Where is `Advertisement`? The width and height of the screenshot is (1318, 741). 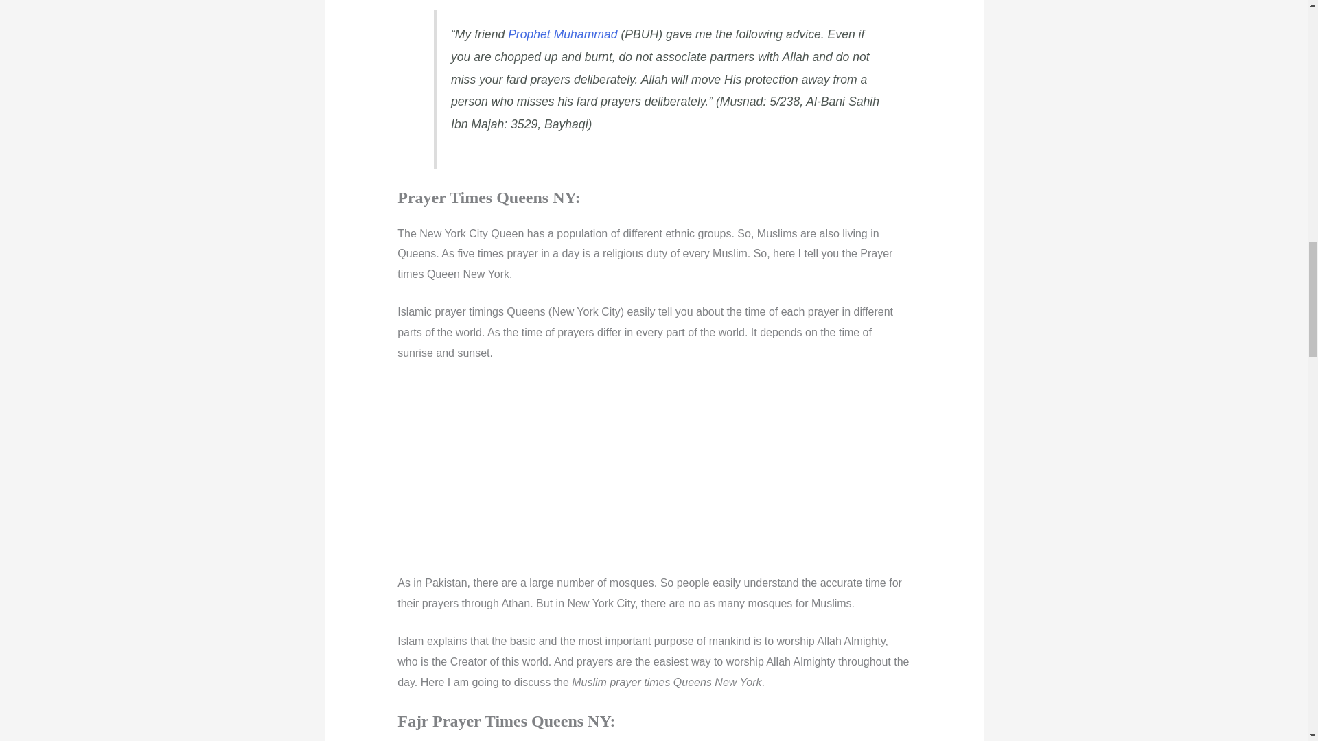
Advertisement is located at coordinates (654, 476).